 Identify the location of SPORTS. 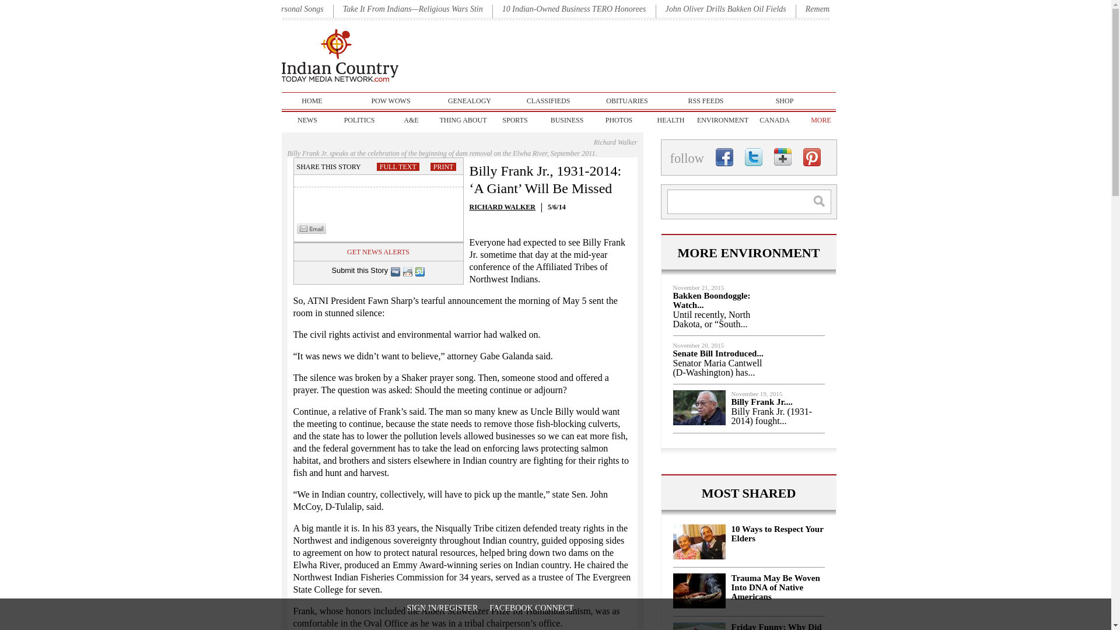
(514, 120).